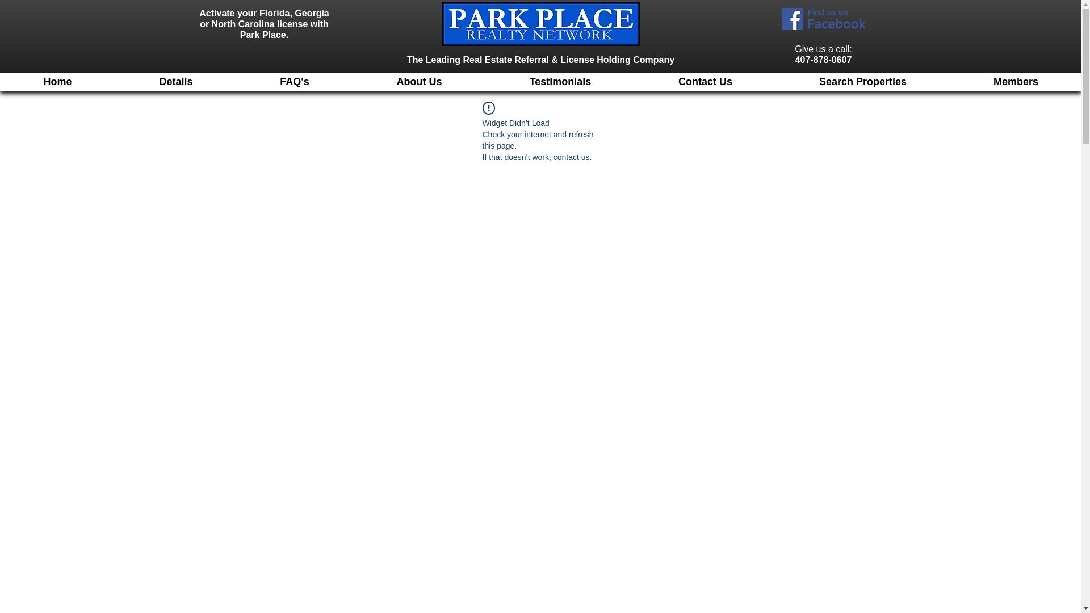 The width and height of the screenshot is (1090, 613). Describe the element at coordinates (488, 108) in the screenshot. I see `!` at that location.